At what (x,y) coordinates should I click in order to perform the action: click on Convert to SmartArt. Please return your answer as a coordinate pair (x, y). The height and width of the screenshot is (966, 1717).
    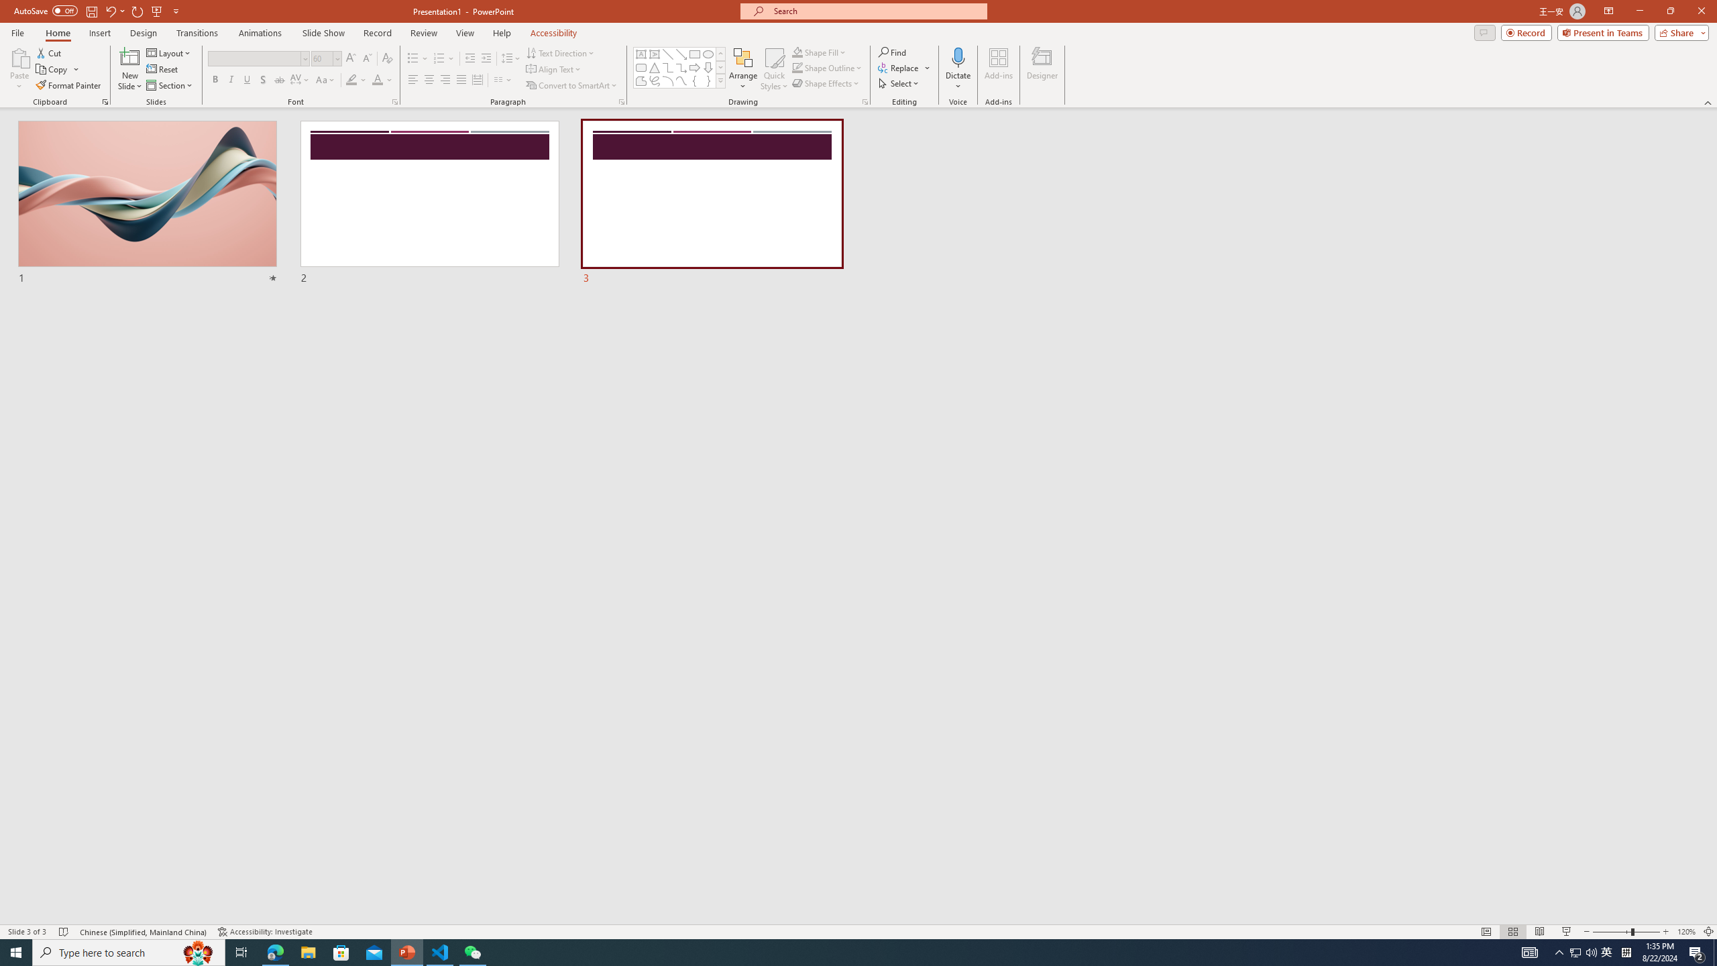
    Looking at the image, I should click on (572, 86).